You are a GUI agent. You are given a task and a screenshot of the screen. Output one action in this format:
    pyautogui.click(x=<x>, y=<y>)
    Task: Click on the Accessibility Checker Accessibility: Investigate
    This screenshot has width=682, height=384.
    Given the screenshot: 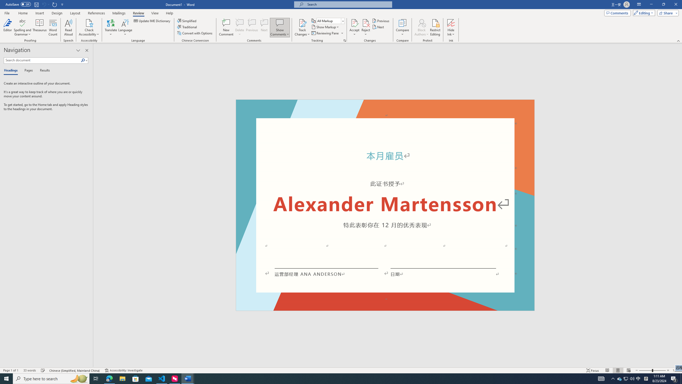 What is the action you would take?
    pyautogui.click(x=124, y=370)
    